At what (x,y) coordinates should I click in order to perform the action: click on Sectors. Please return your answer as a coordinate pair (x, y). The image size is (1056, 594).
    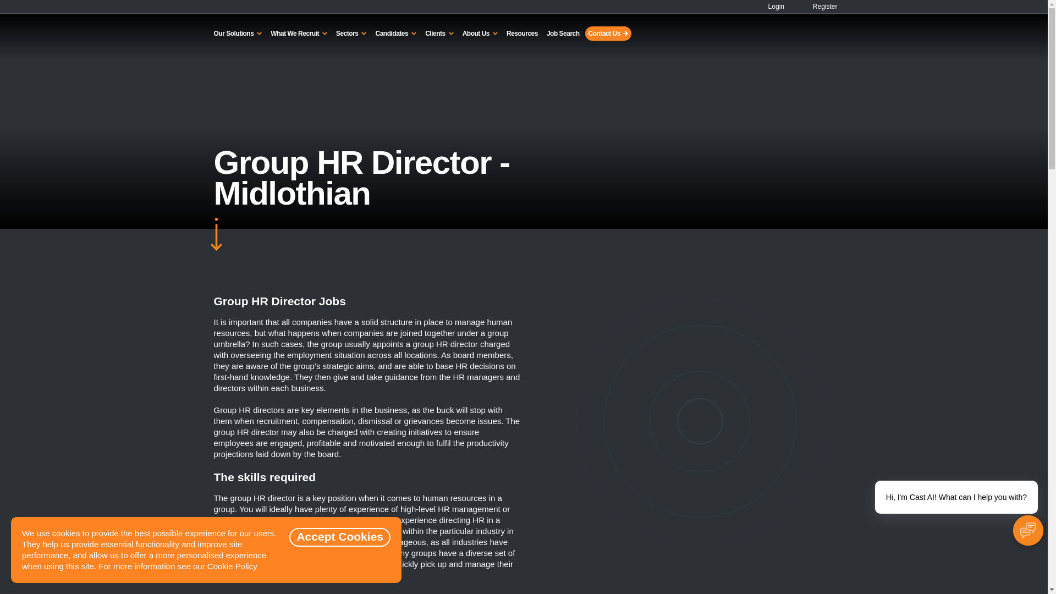
    Looking at the image, I should click on (351, 33).